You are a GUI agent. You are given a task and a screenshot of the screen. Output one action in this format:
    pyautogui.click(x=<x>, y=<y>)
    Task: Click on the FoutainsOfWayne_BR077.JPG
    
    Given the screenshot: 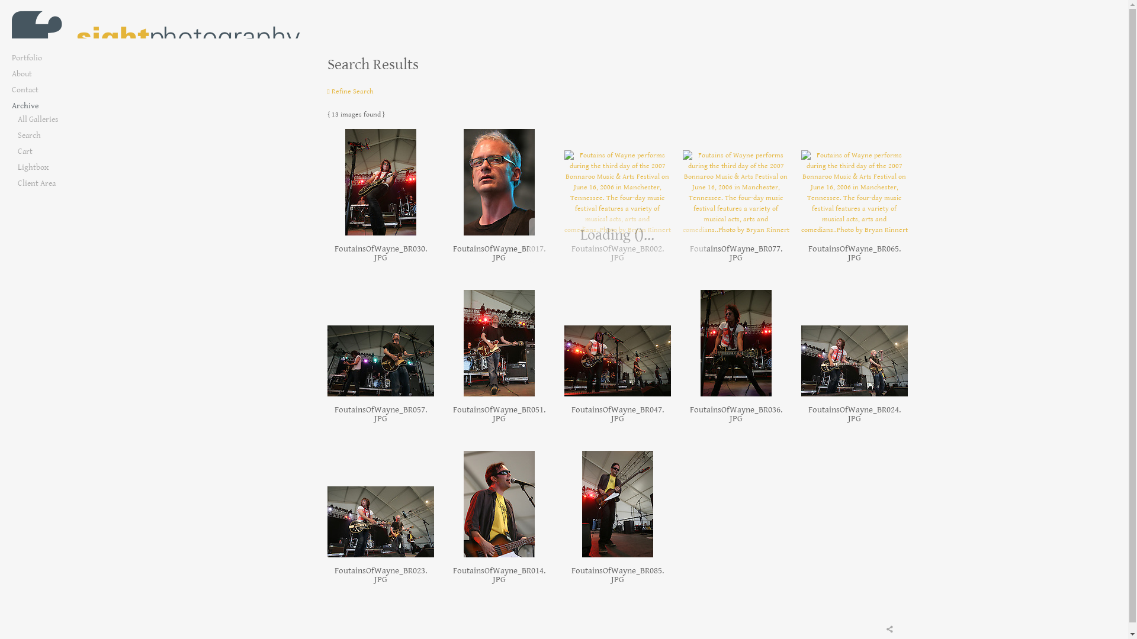 What is the action you would take?
    pyautogui.click(x=735, y=253)
    